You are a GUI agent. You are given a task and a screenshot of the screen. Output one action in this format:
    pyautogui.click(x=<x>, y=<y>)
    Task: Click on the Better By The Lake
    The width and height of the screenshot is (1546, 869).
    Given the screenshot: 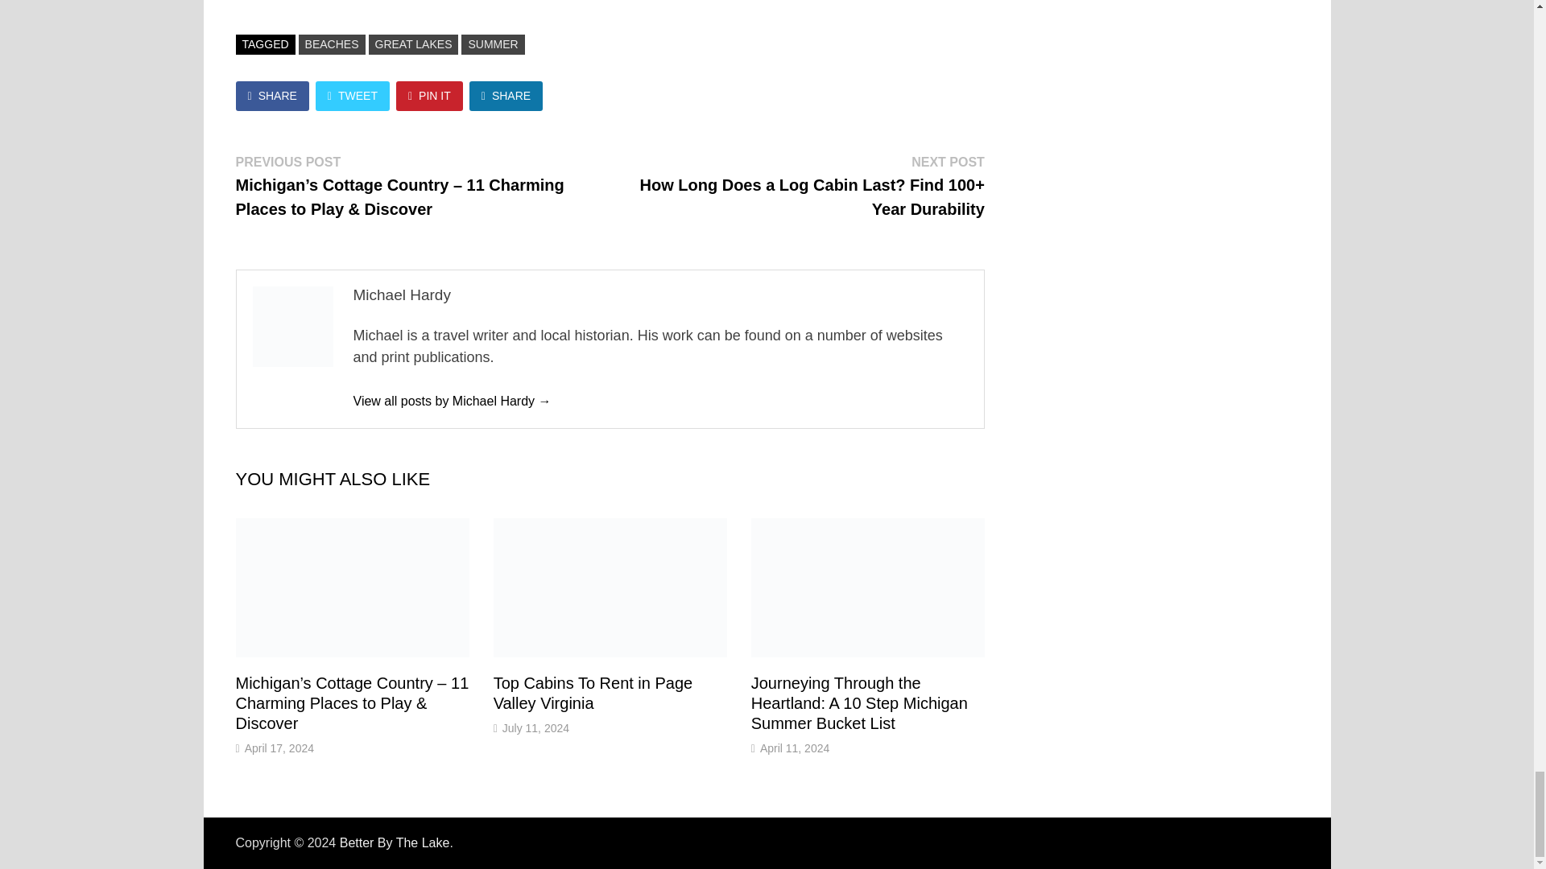 What is the action you would take?
    pyautogui.click(x=395, y=842)
    